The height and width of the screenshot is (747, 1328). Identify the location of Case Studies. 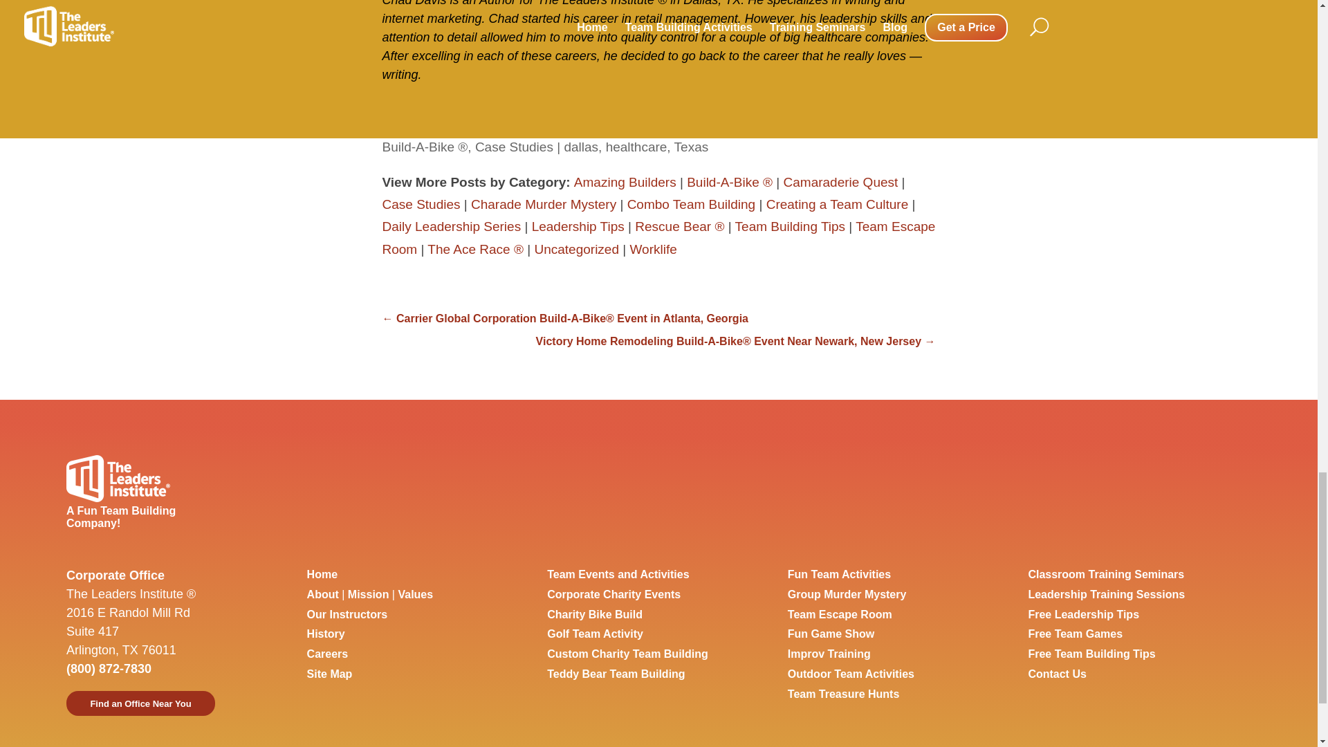
(421, 204).